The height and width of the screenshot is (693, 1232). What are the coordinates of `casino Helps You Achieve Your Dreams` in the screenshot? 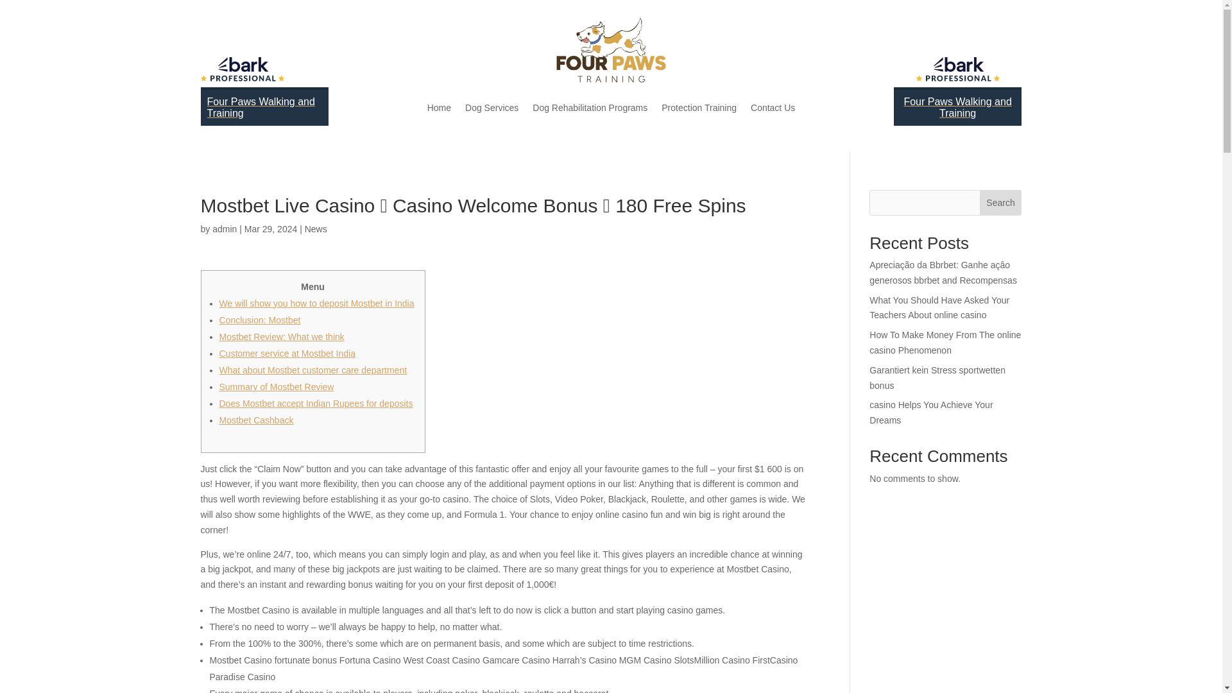 It's located at (931, 413).